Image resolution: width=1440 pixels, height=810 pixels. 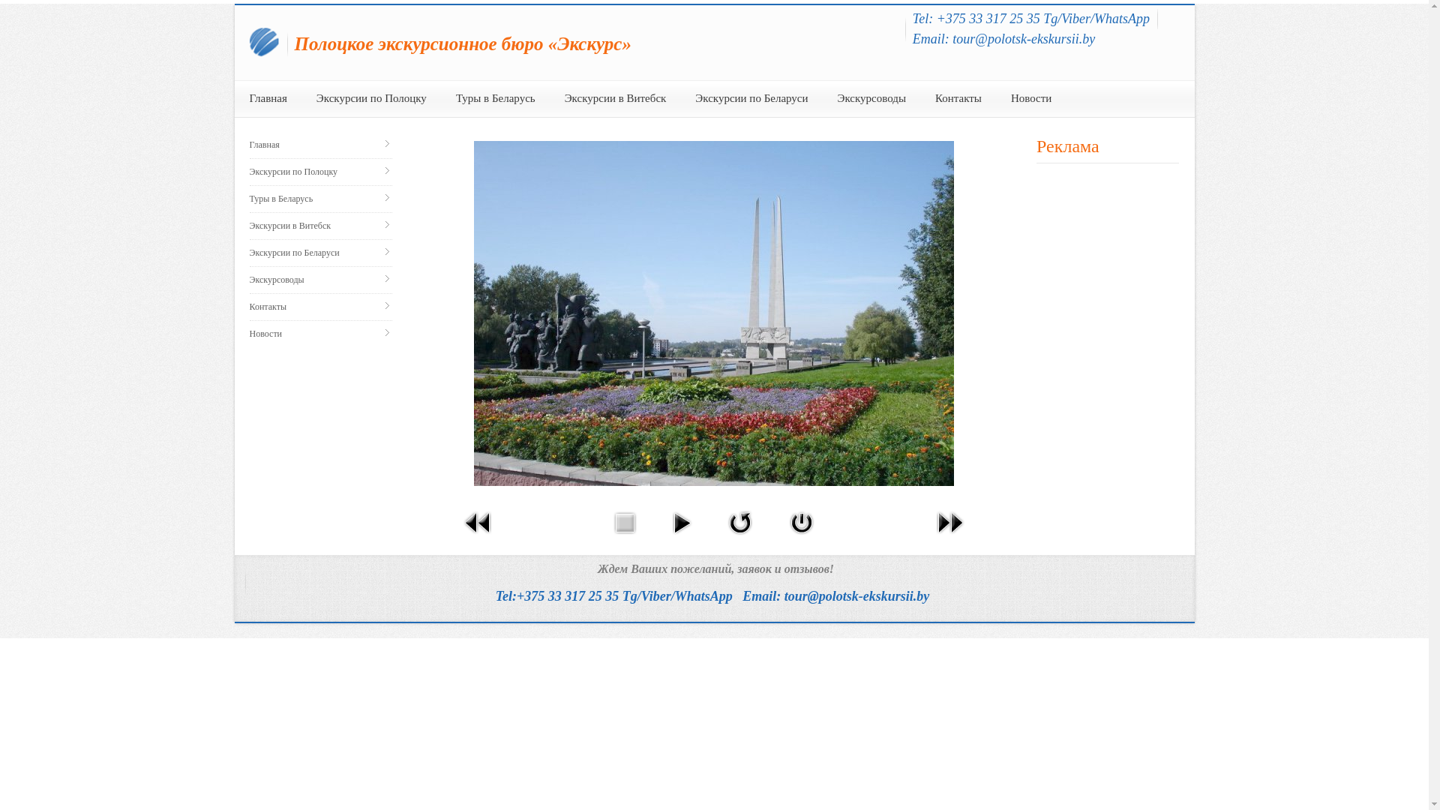 What do you see at coordinates (614, 596) in the screenshot?
I see `Tel:+375 33 317 25 35 Tg/Viber/WhatsApp` at bounding box center [614, 596].